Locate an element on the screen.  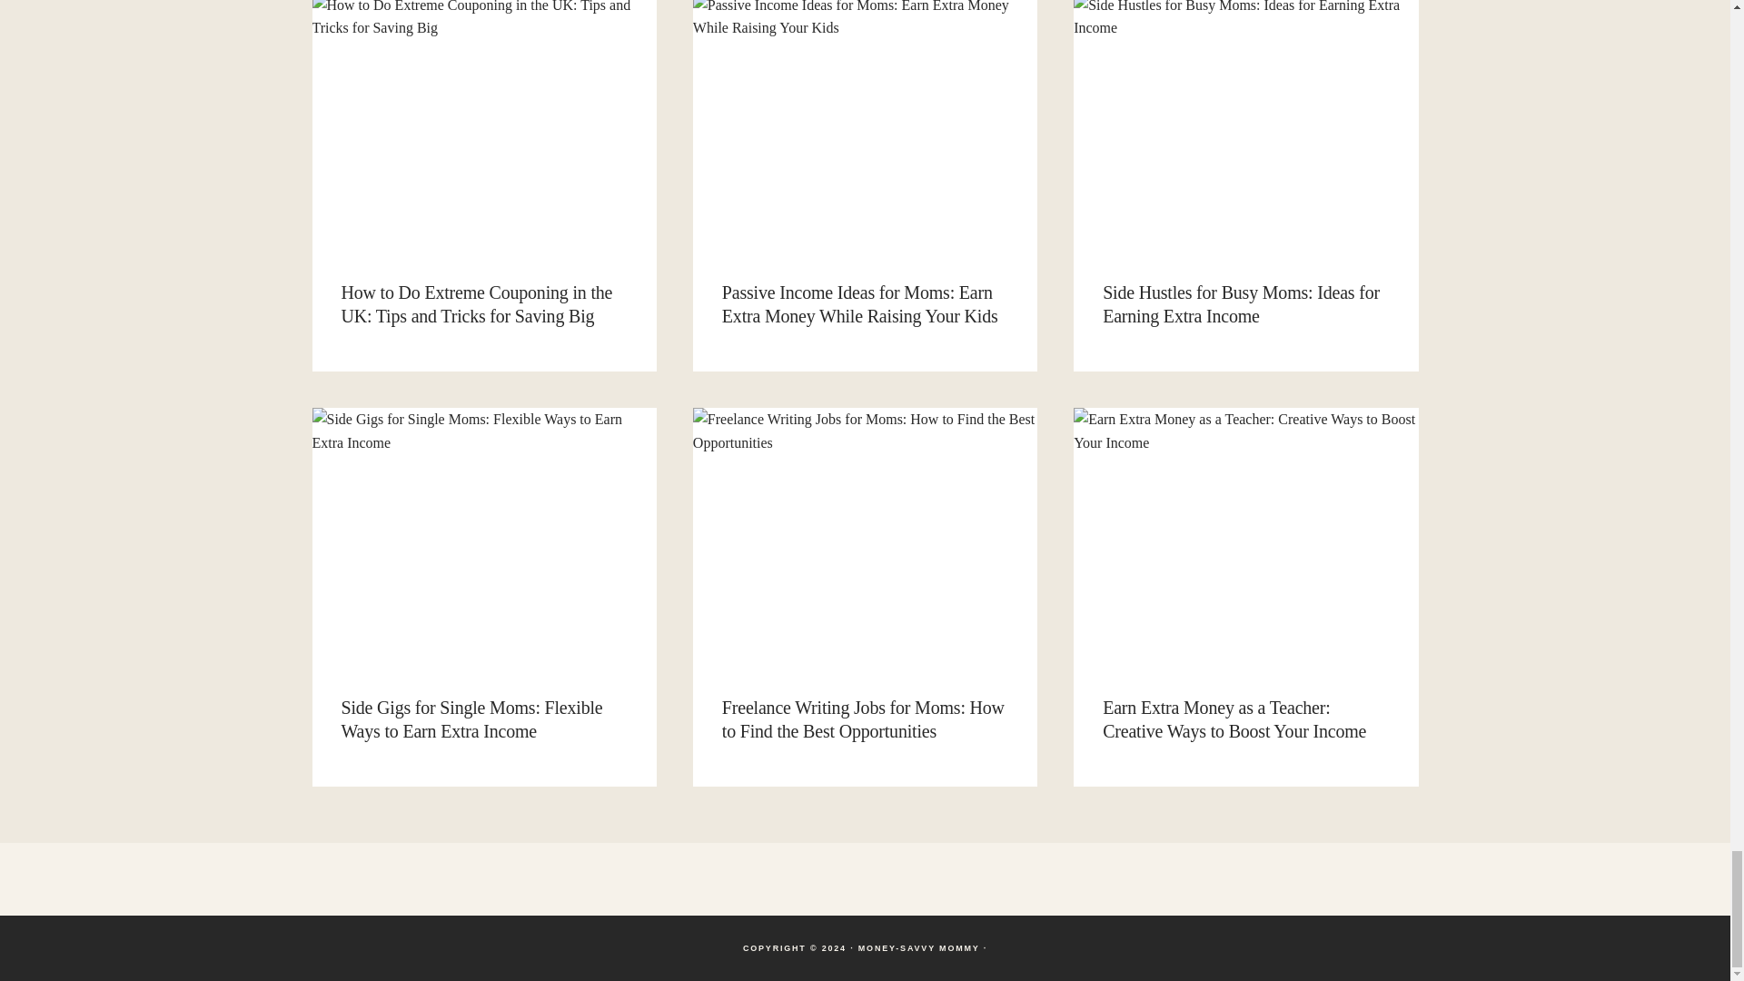
Side Hustles for Busy Moms: Ideas for Earning Extra Income is located at coordinates (1241, 303).